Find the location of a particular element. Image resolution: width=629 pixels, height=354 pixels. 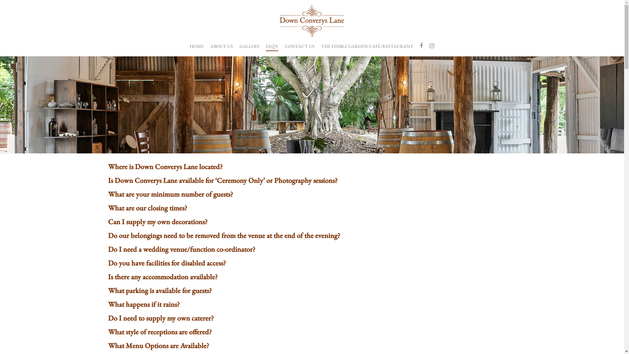

HOME is located at coordinates (197, 49).